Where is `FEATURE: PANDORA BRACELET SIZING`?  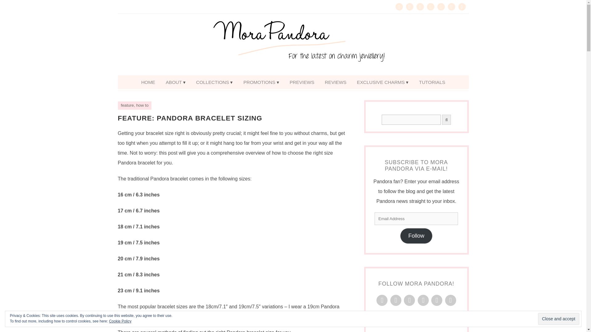 FEATURE: PANDORA BRACELET SIZING is located at coordinates (190, 118).